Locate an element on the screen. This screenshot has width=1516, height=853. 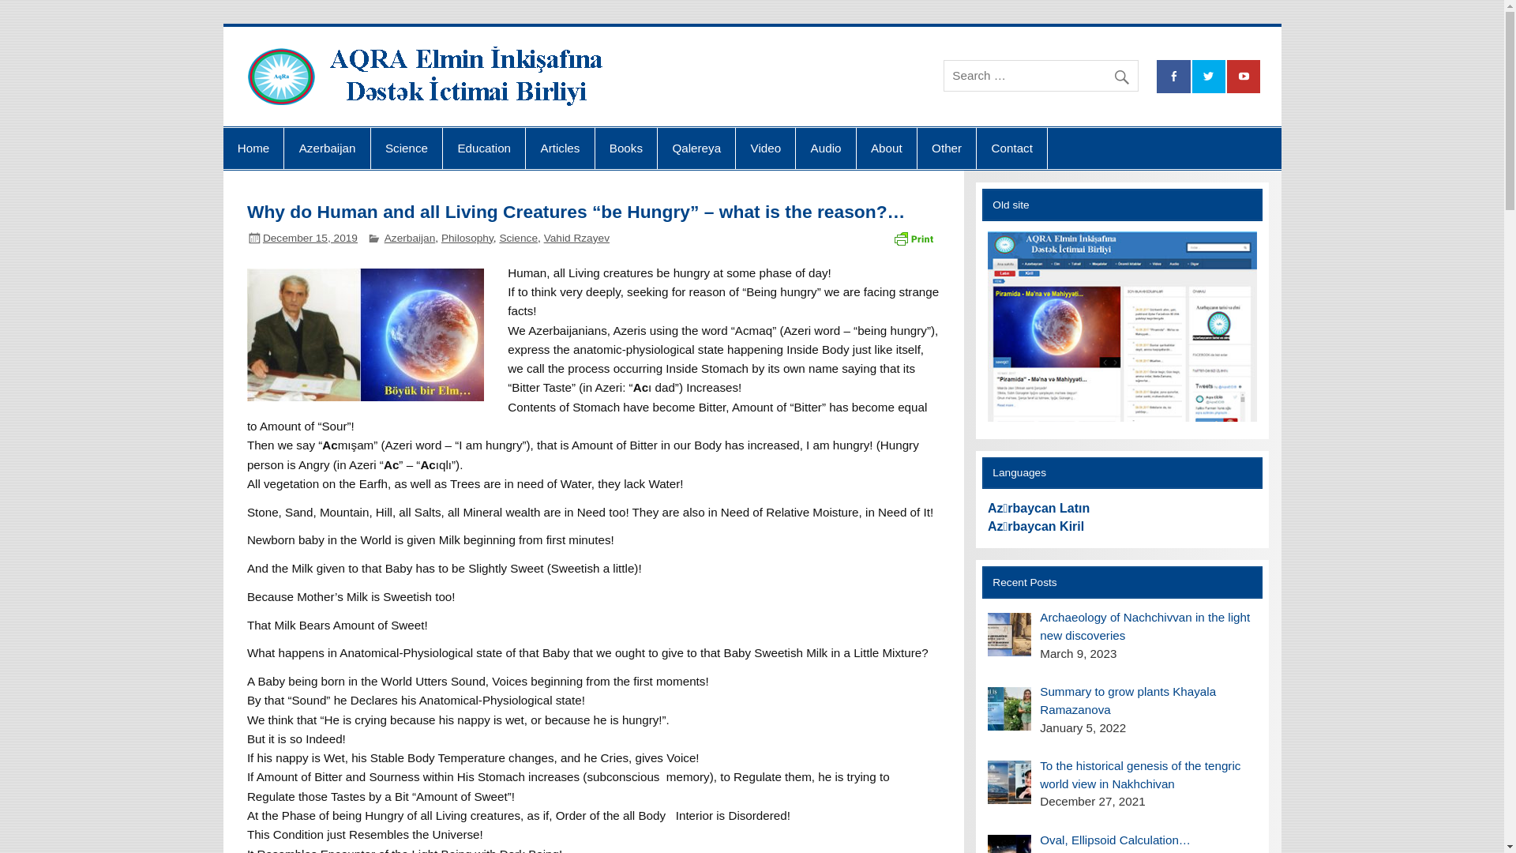
Vahid Rzayev is located at coordinates (576, 239).